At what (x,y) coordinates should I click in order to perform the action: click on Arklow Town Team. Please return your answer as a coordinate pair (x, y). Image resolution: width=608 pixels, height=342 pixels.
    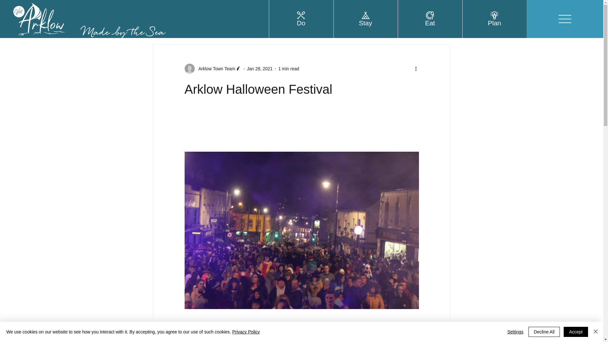
    Looking at the image, I should click on (212, 68).